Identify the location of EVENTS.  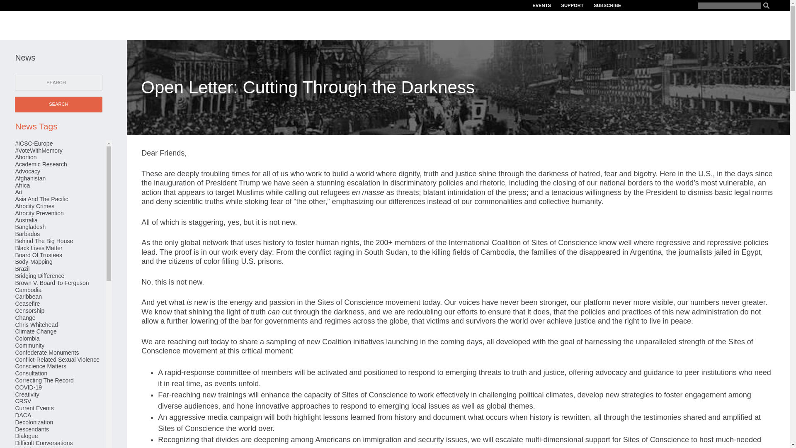
(541, 6).